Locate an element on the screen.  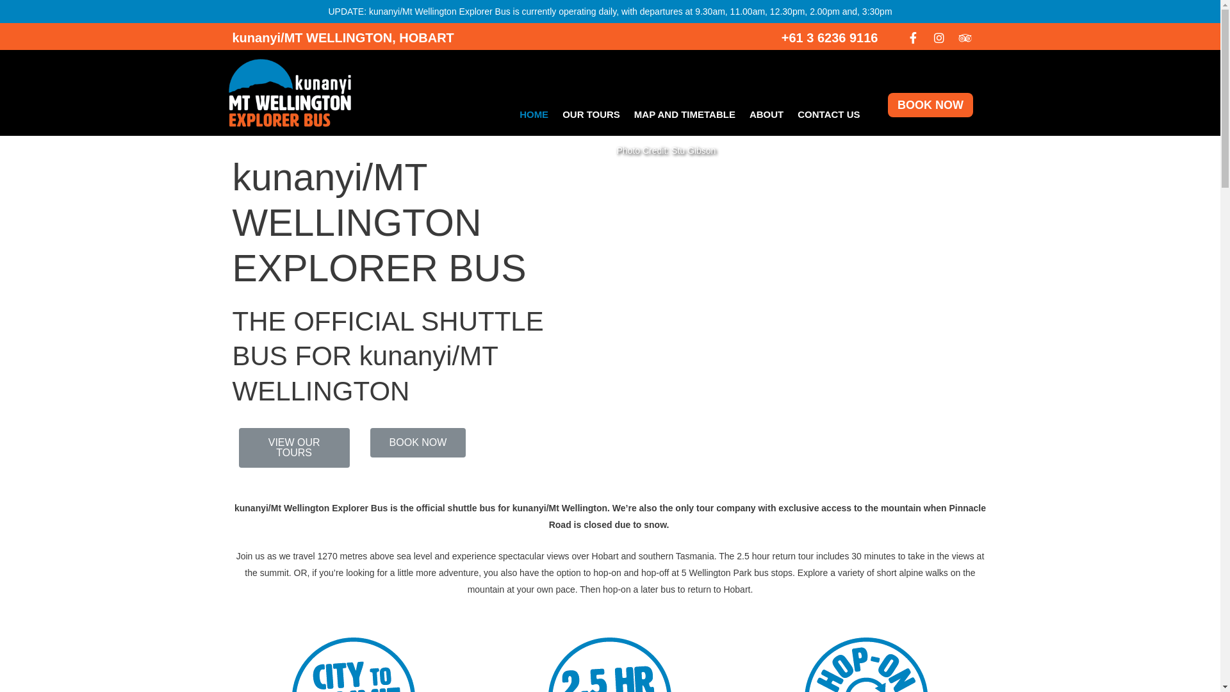
MAP AND TIMETABLE is located at coordinates (684, 115).